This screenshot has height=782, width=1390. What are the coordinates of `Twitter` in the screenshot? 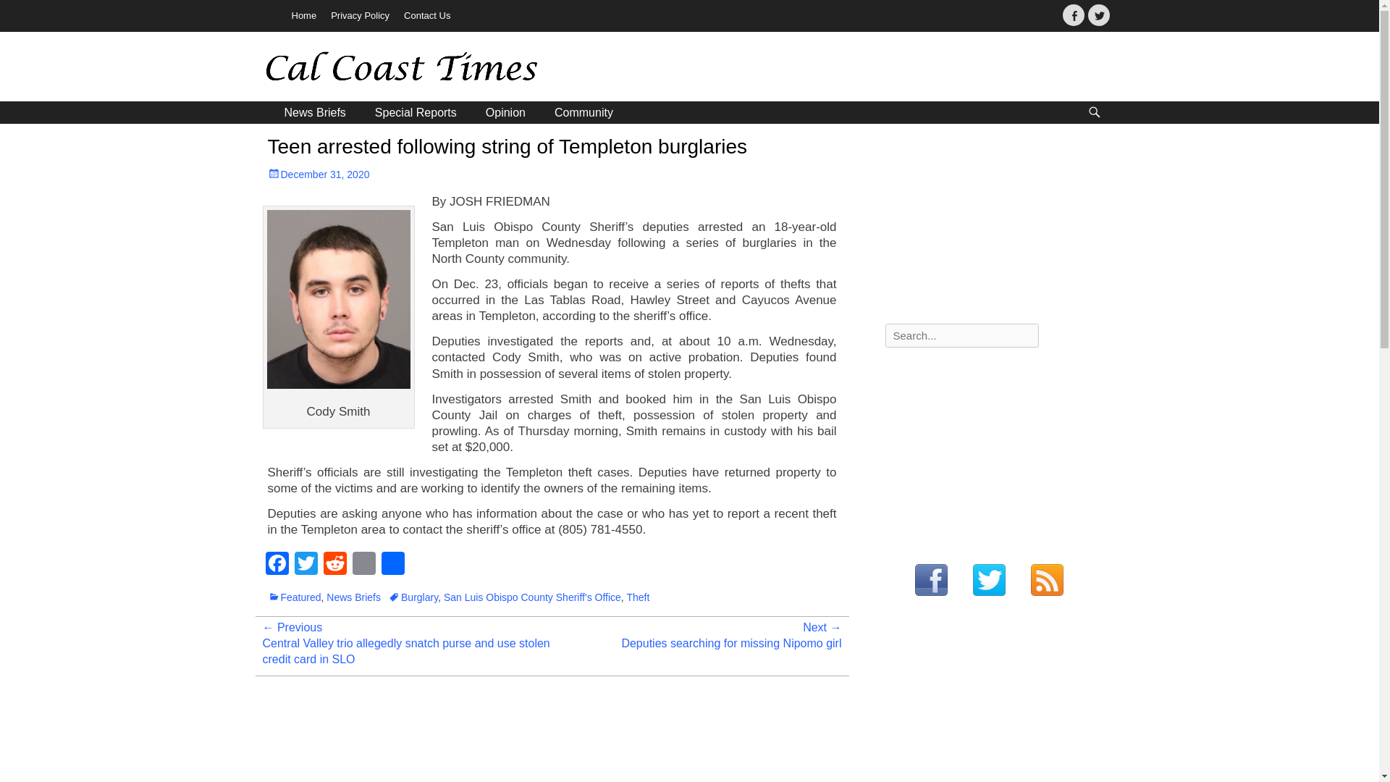 It's located at (305, 565).